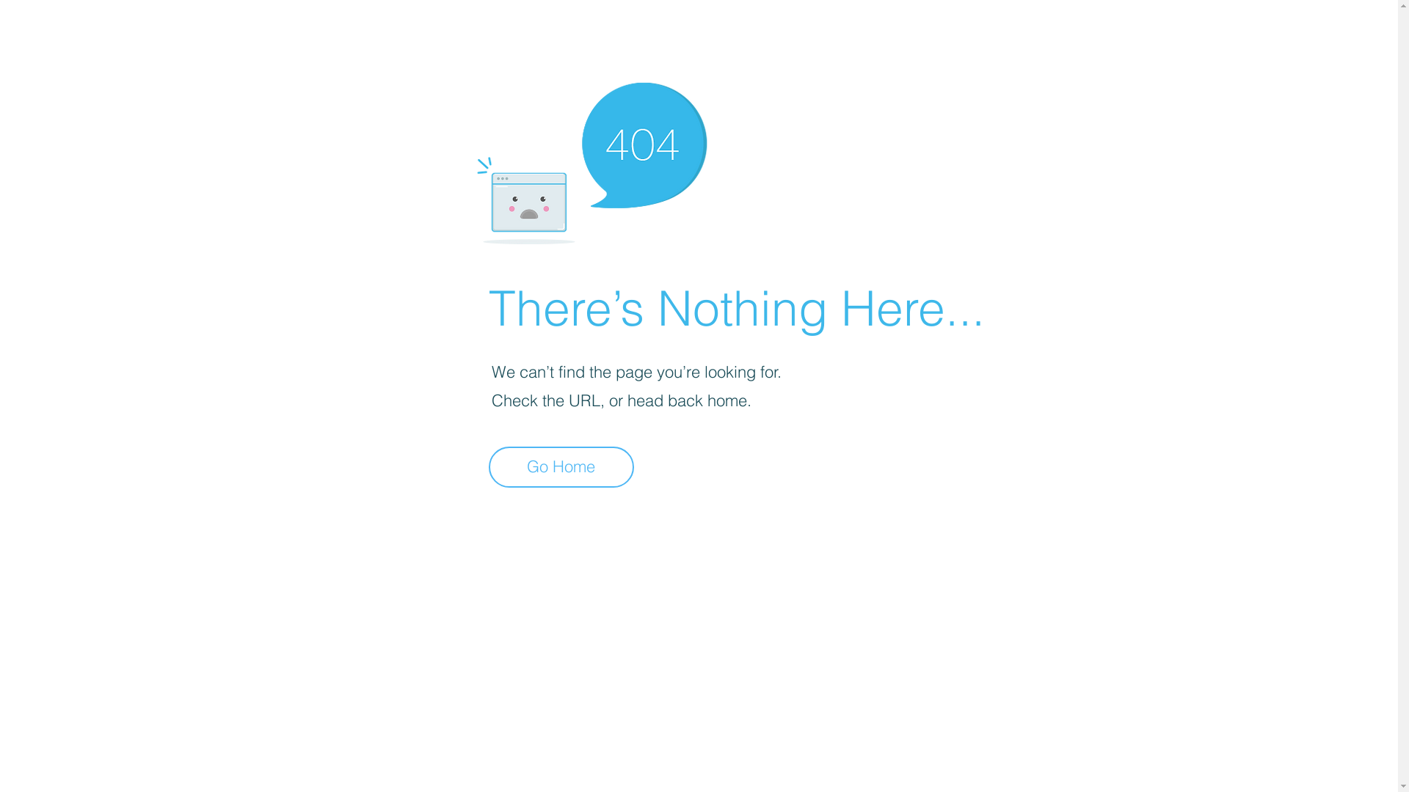 Image resolution: width=1409 pixels, height=792 pixels. I want to click on Go Home, so click(561, 467).